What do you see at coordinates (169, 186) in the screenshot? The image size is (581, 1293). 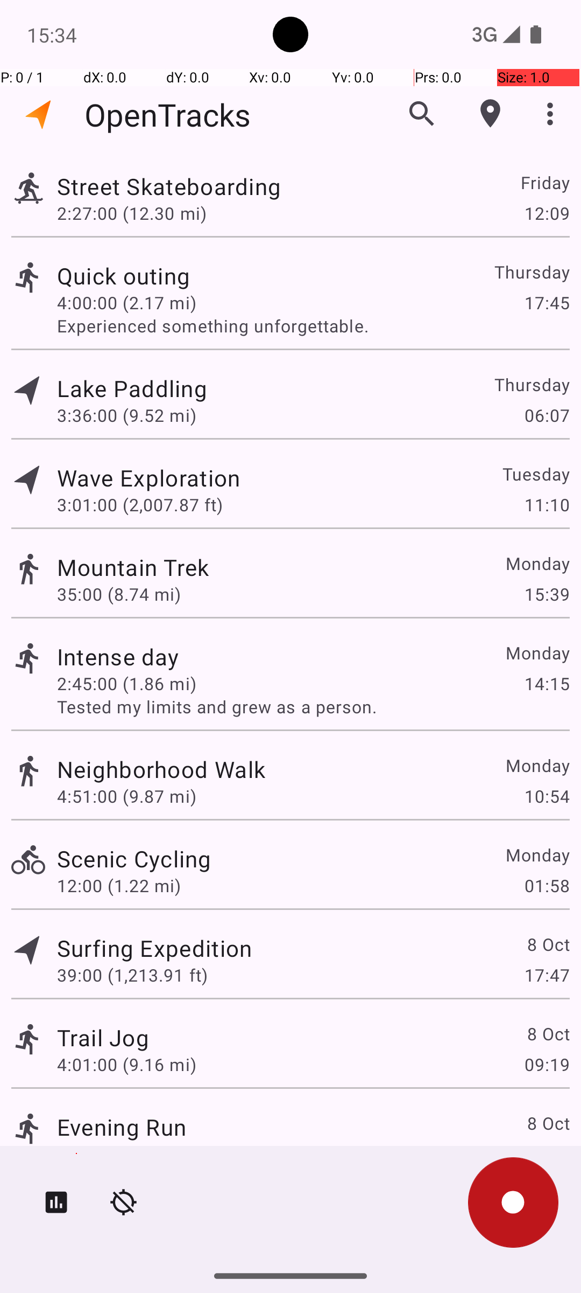 I see `Street Skateboarding` at bounding box center [169, 186].